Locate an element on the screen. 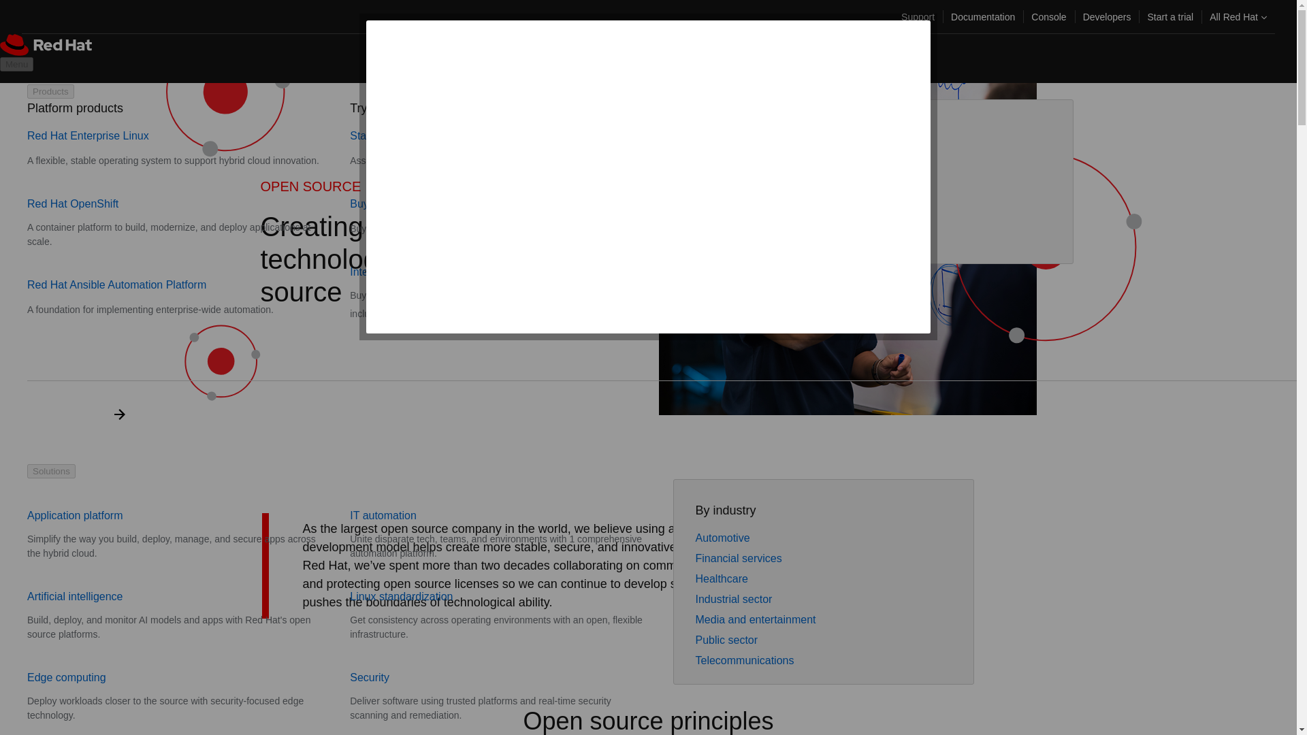 This screenshot has width=1307, height=735. Start a trialAssess a product with a no-cost trial. is located at coordinates (453, 148).